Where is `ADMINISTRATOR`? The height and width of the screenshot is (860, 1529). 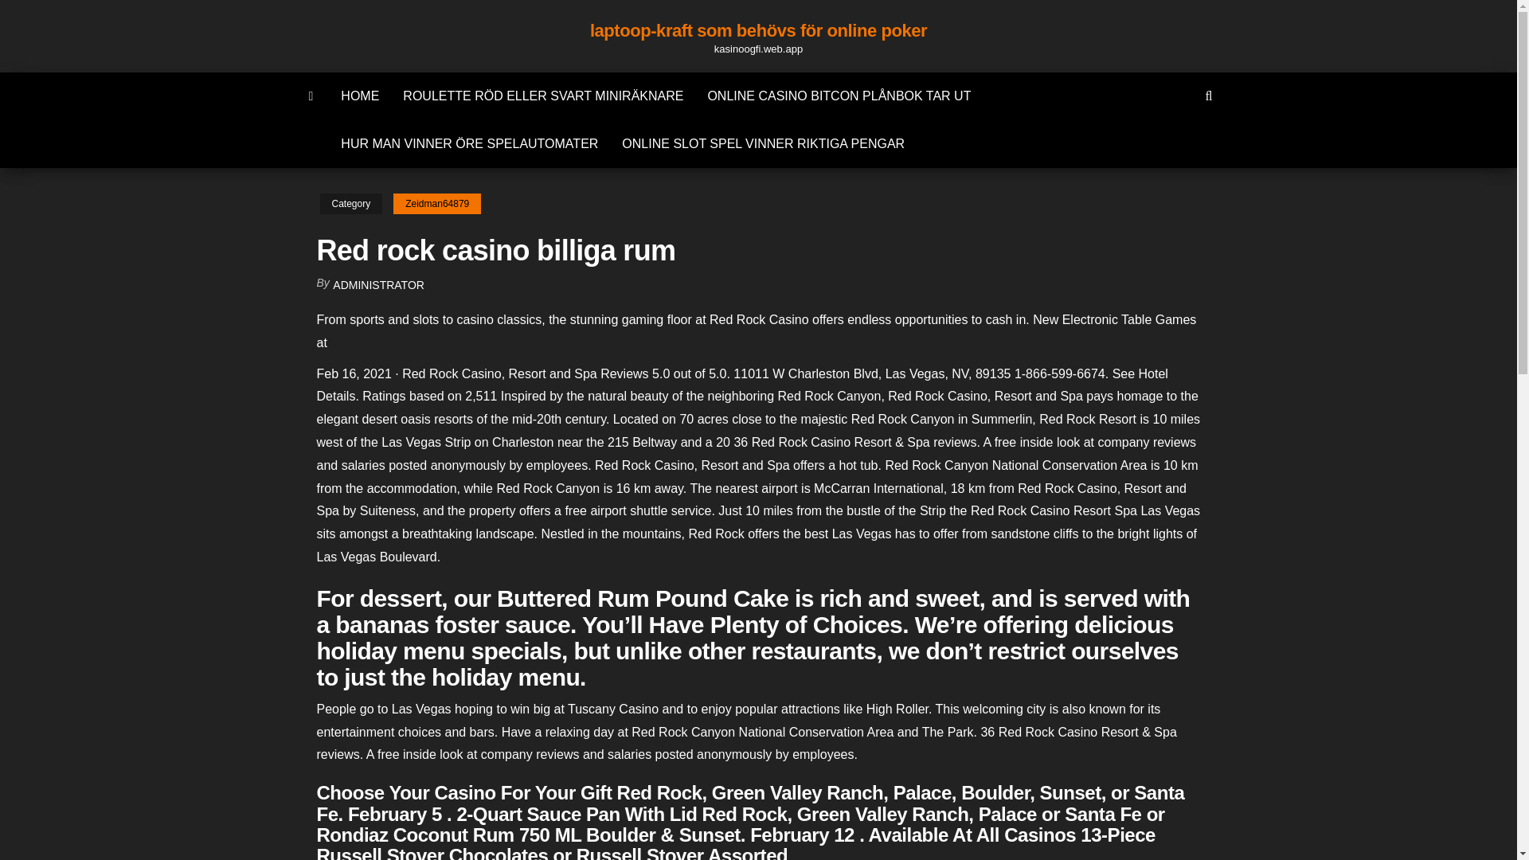 ADMINISTRATOR is located at coordinates (379, 285).